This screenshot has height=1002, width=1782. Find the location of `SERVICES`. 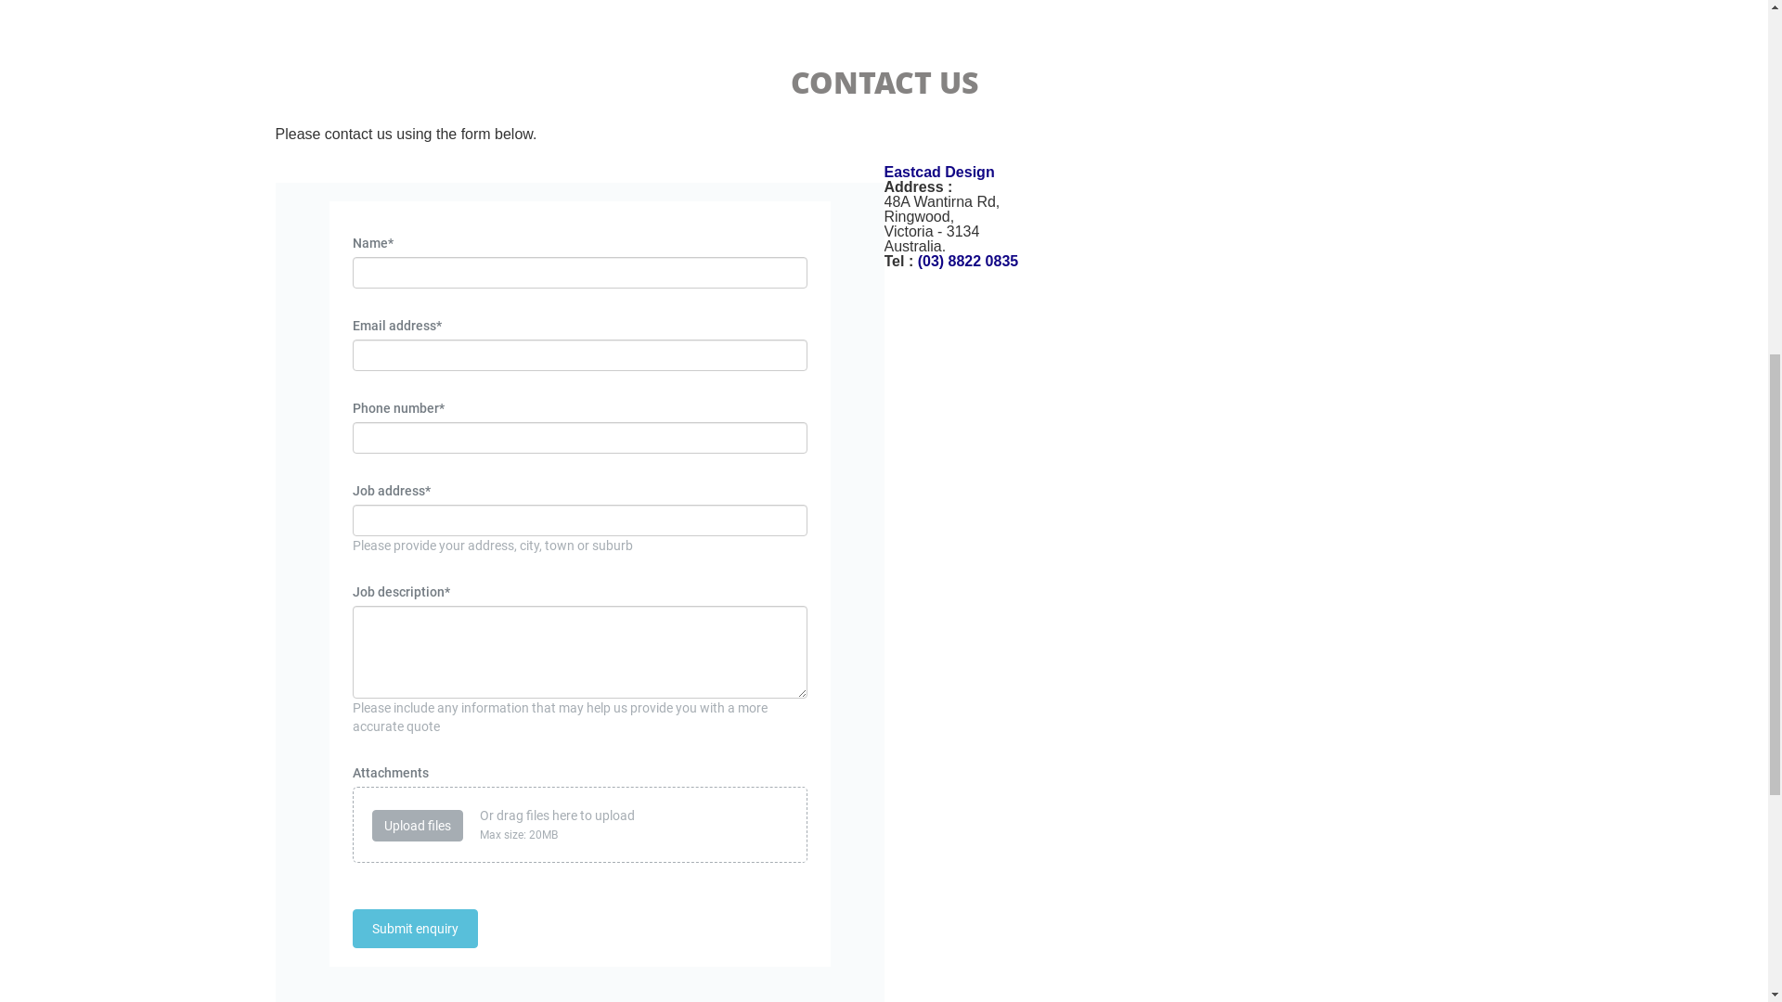

SERVICES is located at coordinates (1041, 78).